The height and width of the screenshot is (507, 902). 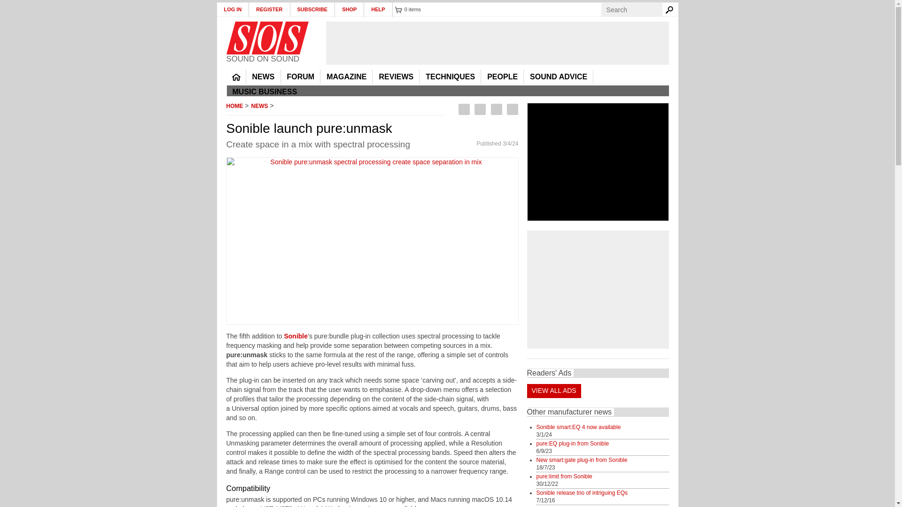 What do you see at coordinates (346, 77) in the screenshot?
I see `MAGAZINE` at bounding box center [346, 77].